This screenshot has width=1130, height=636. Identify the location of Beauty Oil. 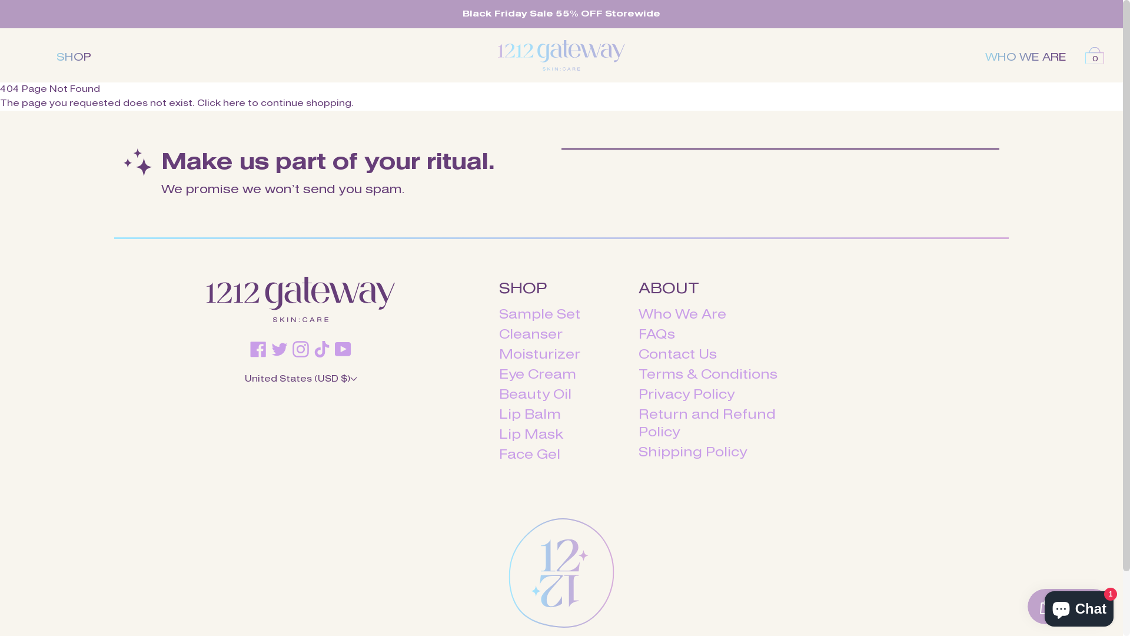
(536, 396).